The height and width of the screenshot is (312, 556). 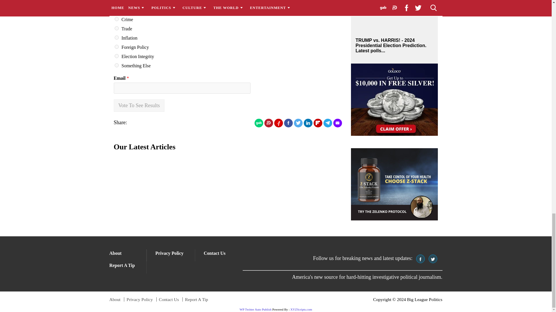 I want to click on Inflation, so click(x=116, y=38).